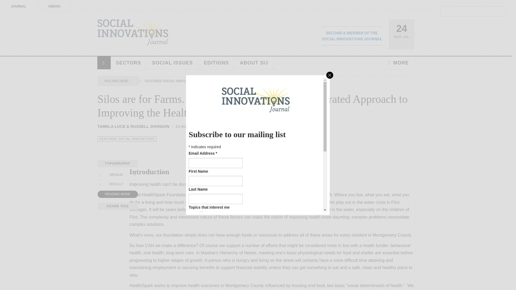 Image resolution: width=516 pixels, height=290 pixels. What do you see at coordinates (201, 213) in the screenshot?
I see `1` at bounding box center [201, 213].